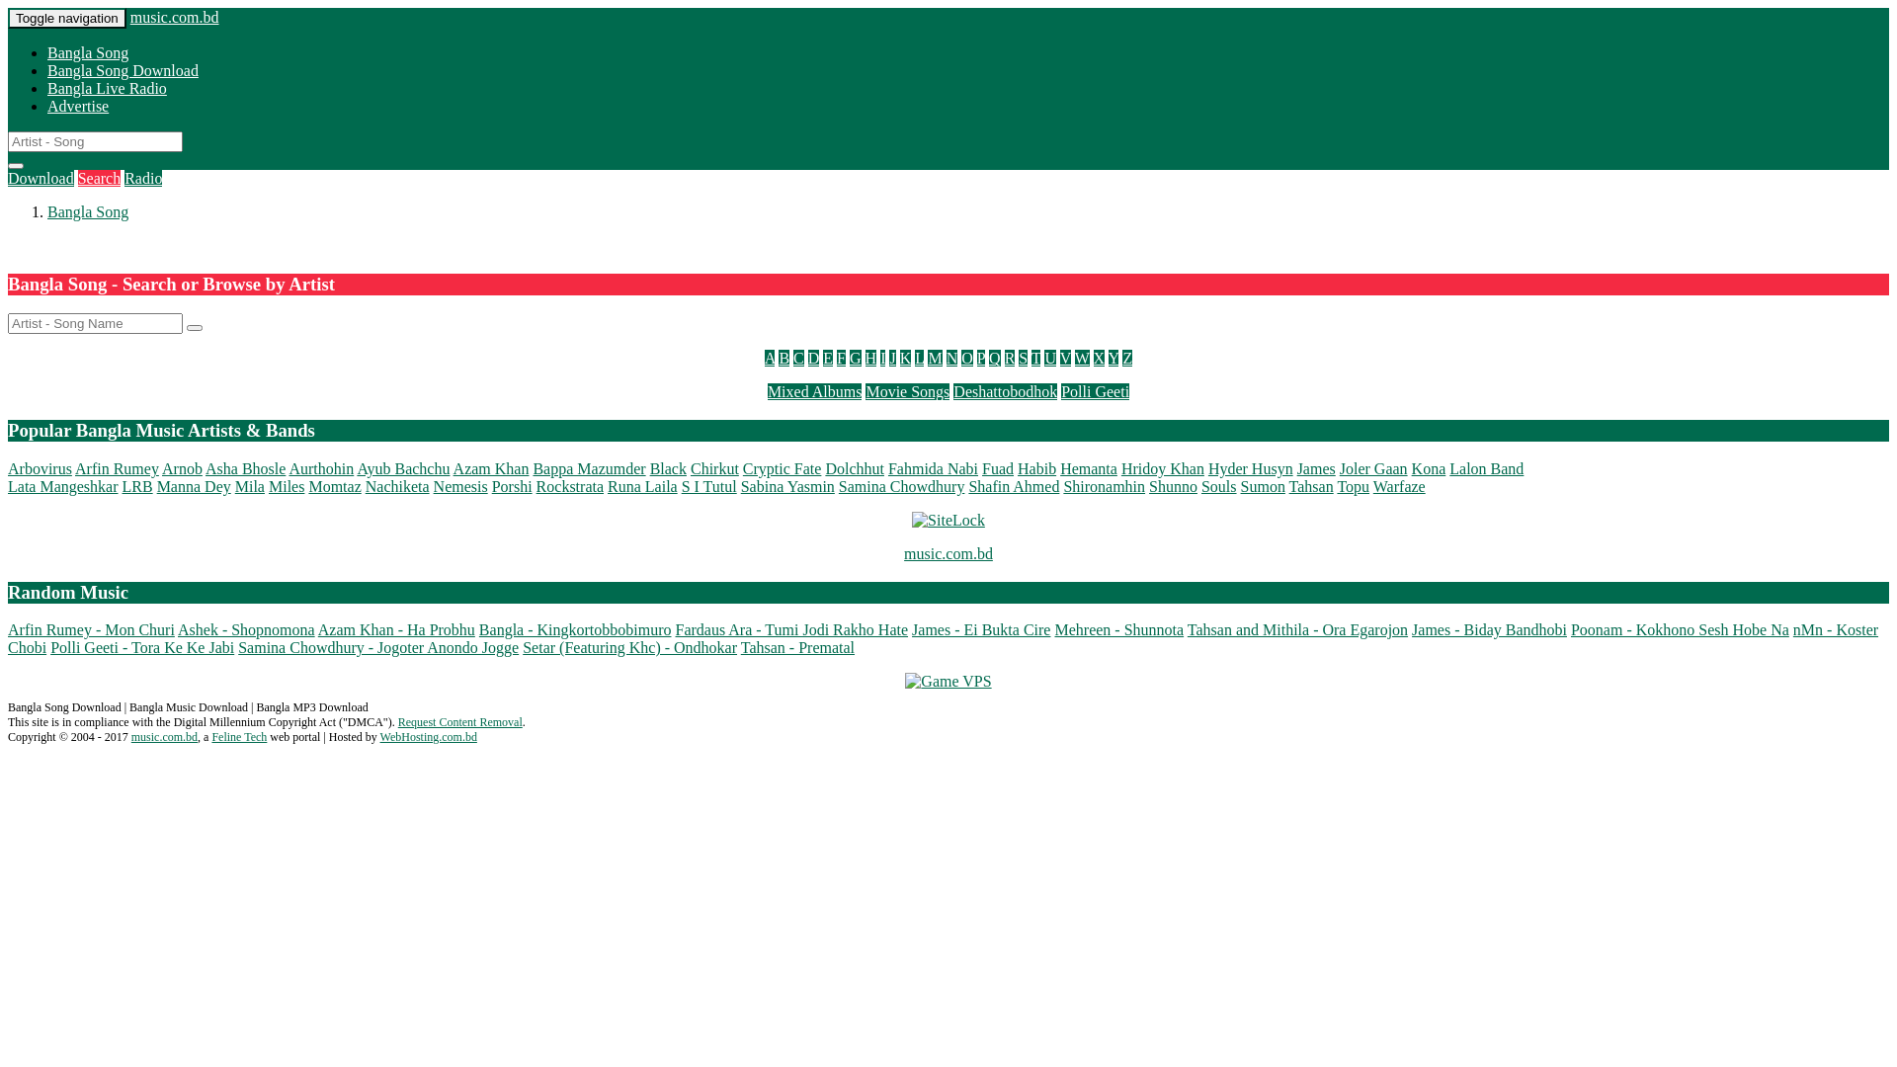  I want to click on Request Content Removal, so click(460, 722).